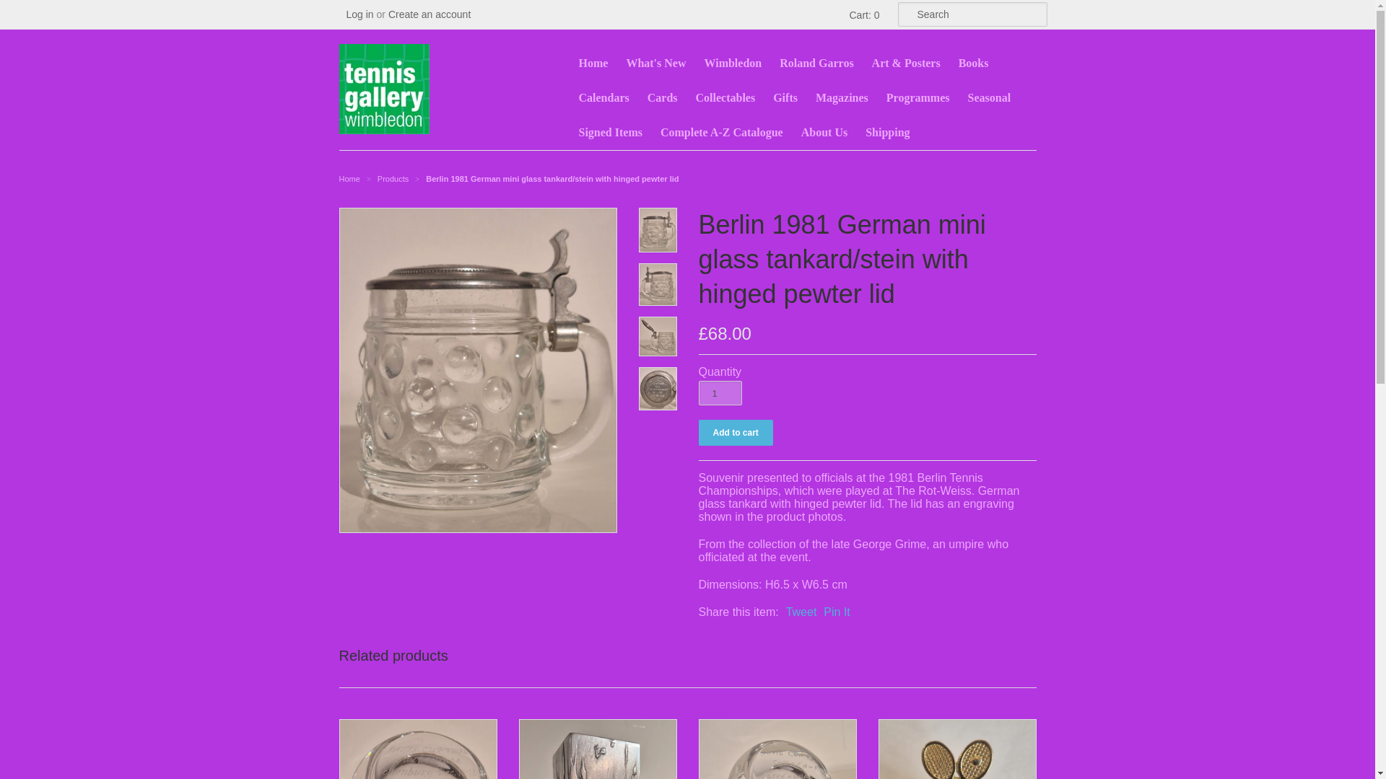 Image resolution: width=1386 pixels, height=779 pixels. I want to click on Tennis Gallery Wimbledon, so click(349, 178).